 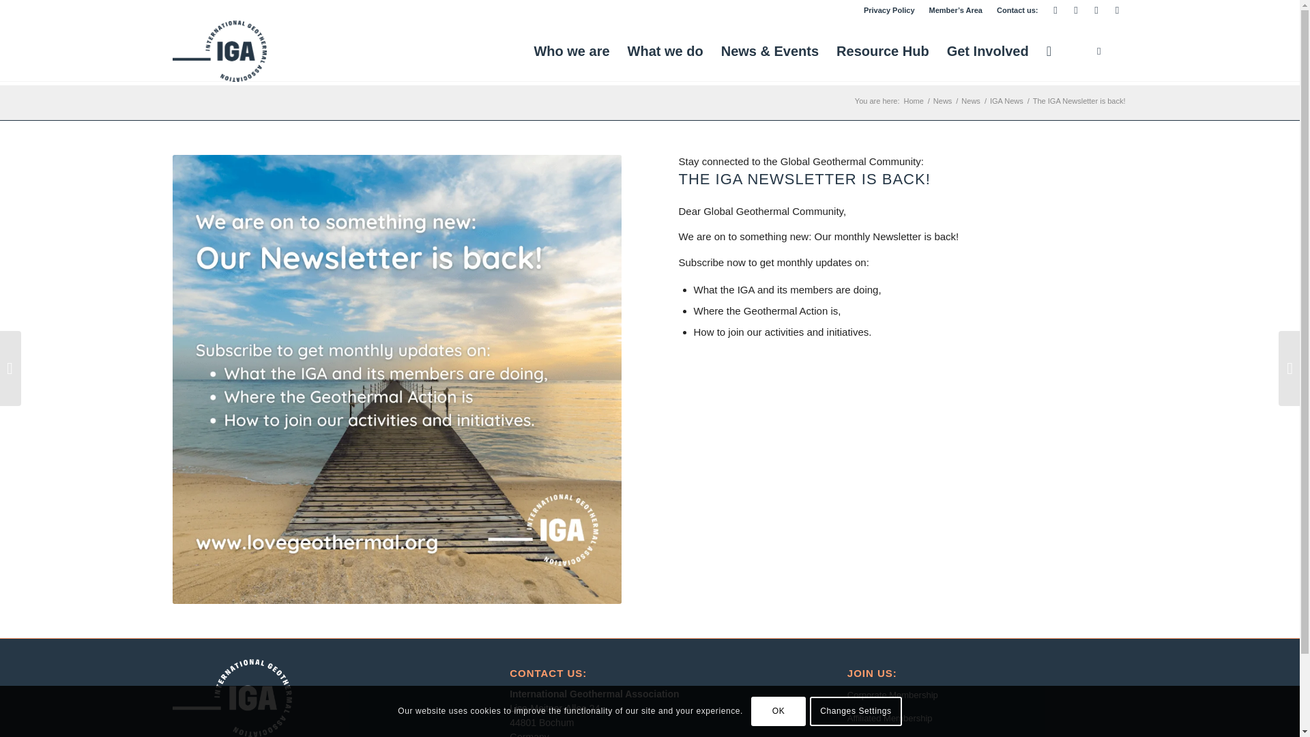 What do you see at coordinates (665, 50) in the screenshot?
I see `What we do` at bounding box center [665, 50].